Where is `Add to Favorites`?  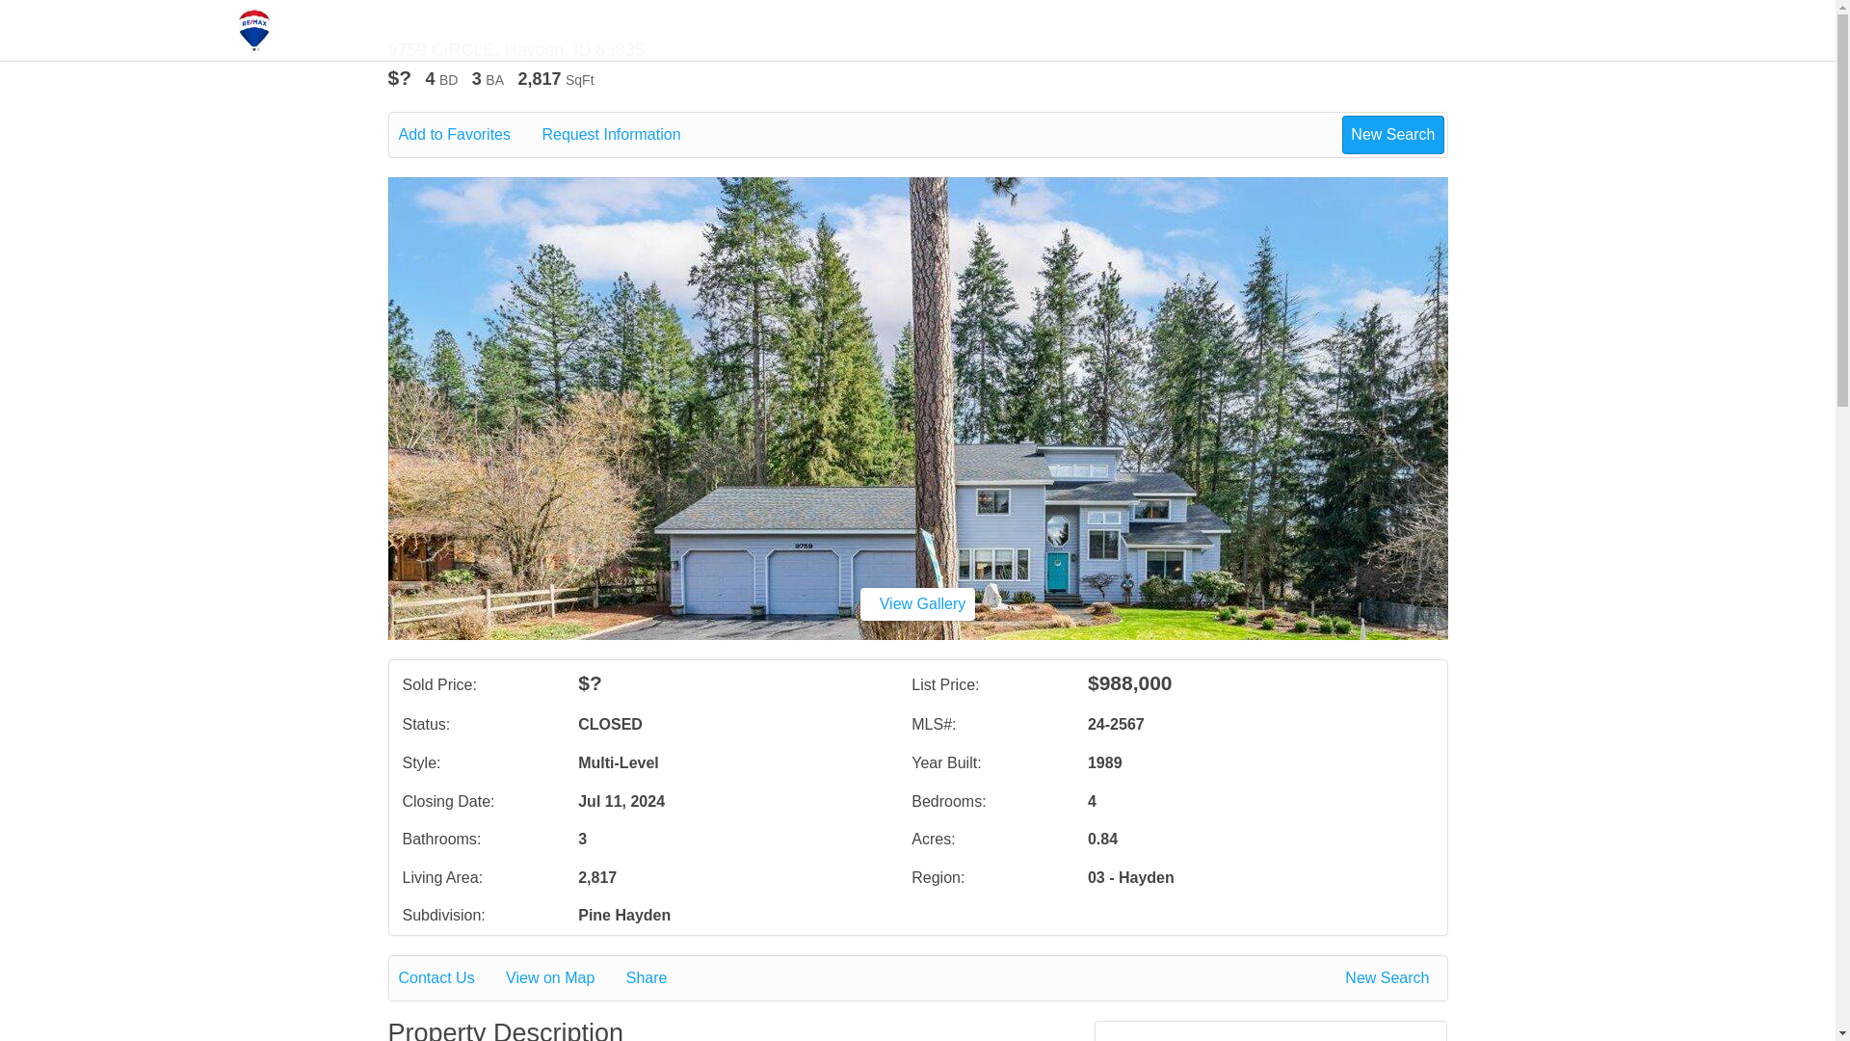
Add to Favorites is located at coordinates (468, 135).